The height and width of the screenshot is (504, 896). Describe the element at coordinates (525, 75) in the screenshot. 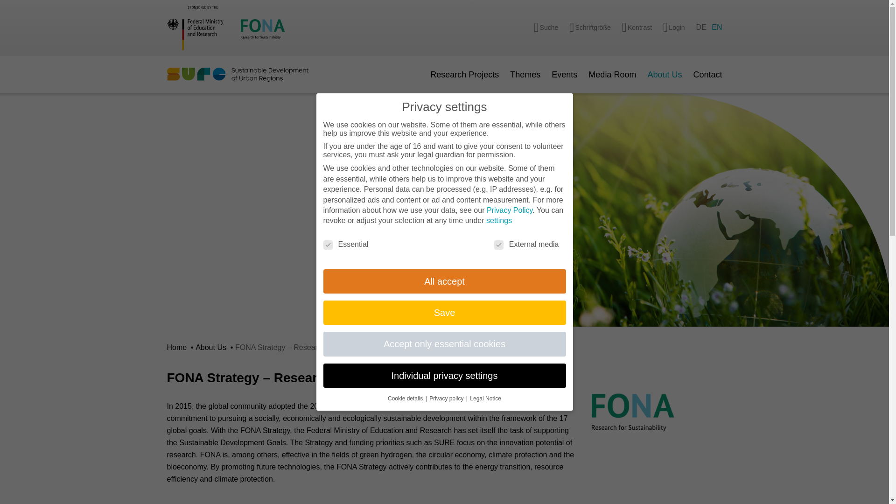

I see `Themes` at that location.